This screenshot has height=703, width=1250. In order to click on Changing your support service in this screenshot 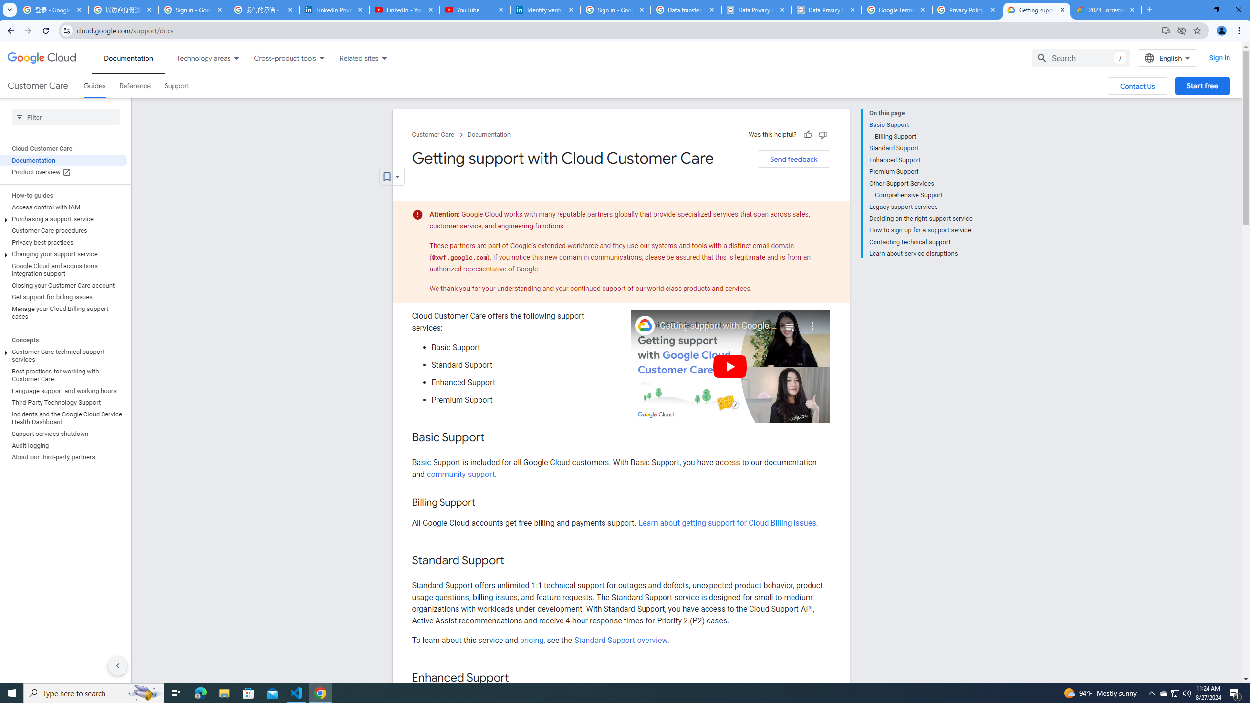, I will do `click(63, 254)`.